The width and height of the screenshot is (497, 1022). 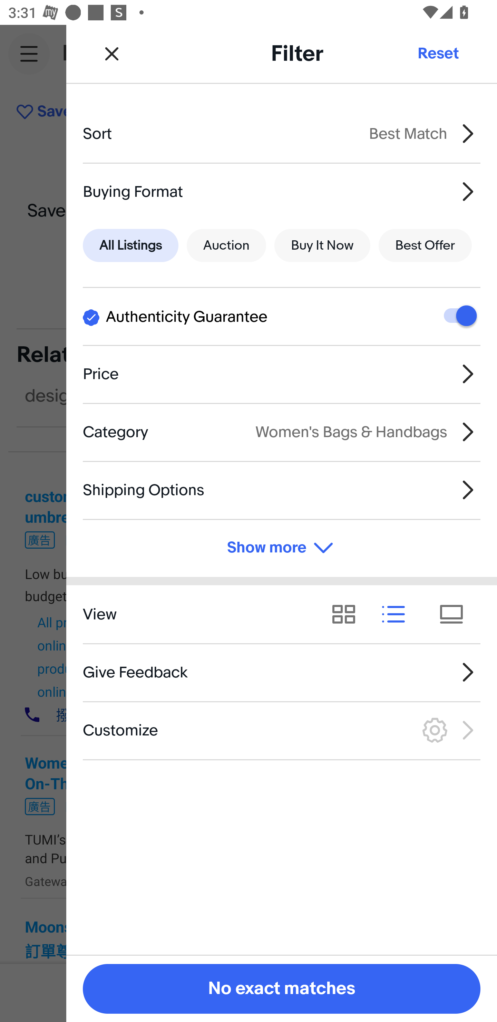 I want to click on View results as list, so click(x=398, y=614).